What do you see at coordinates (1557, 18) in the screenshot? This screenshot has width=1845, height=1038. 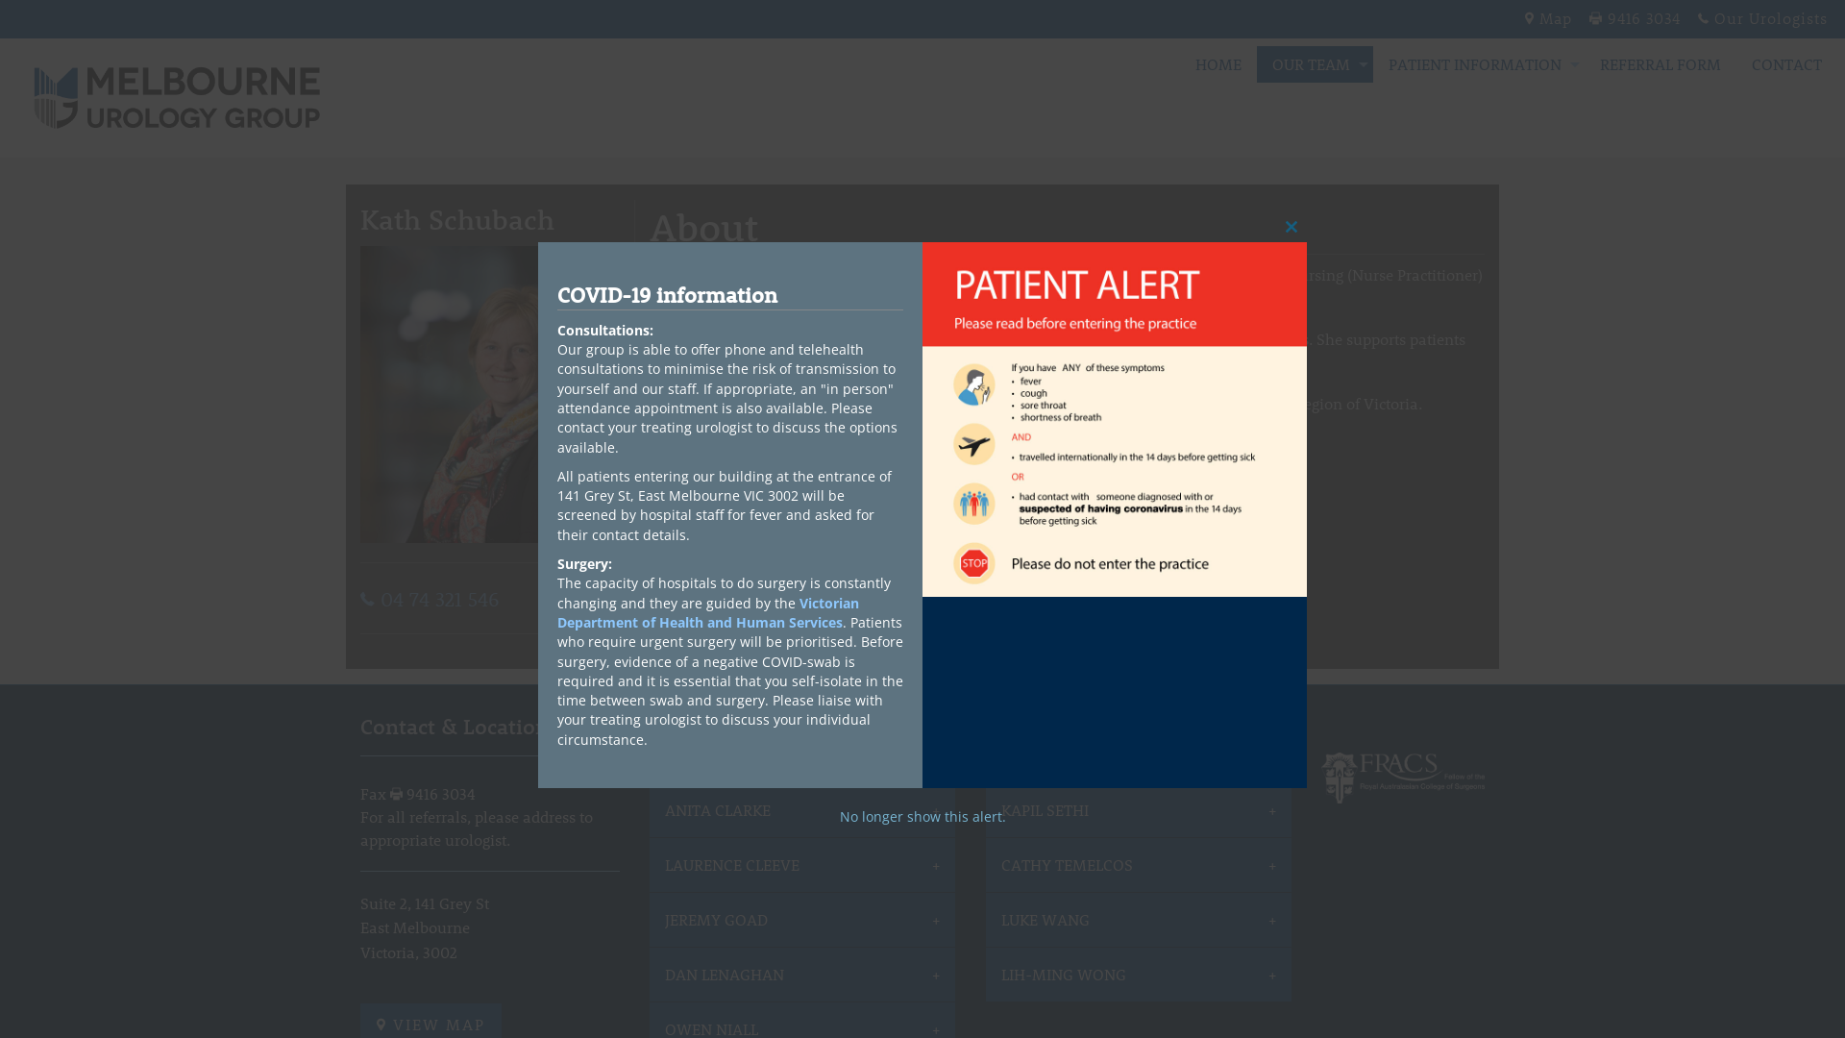 I see `Map` at bounding box center [1557, 18].